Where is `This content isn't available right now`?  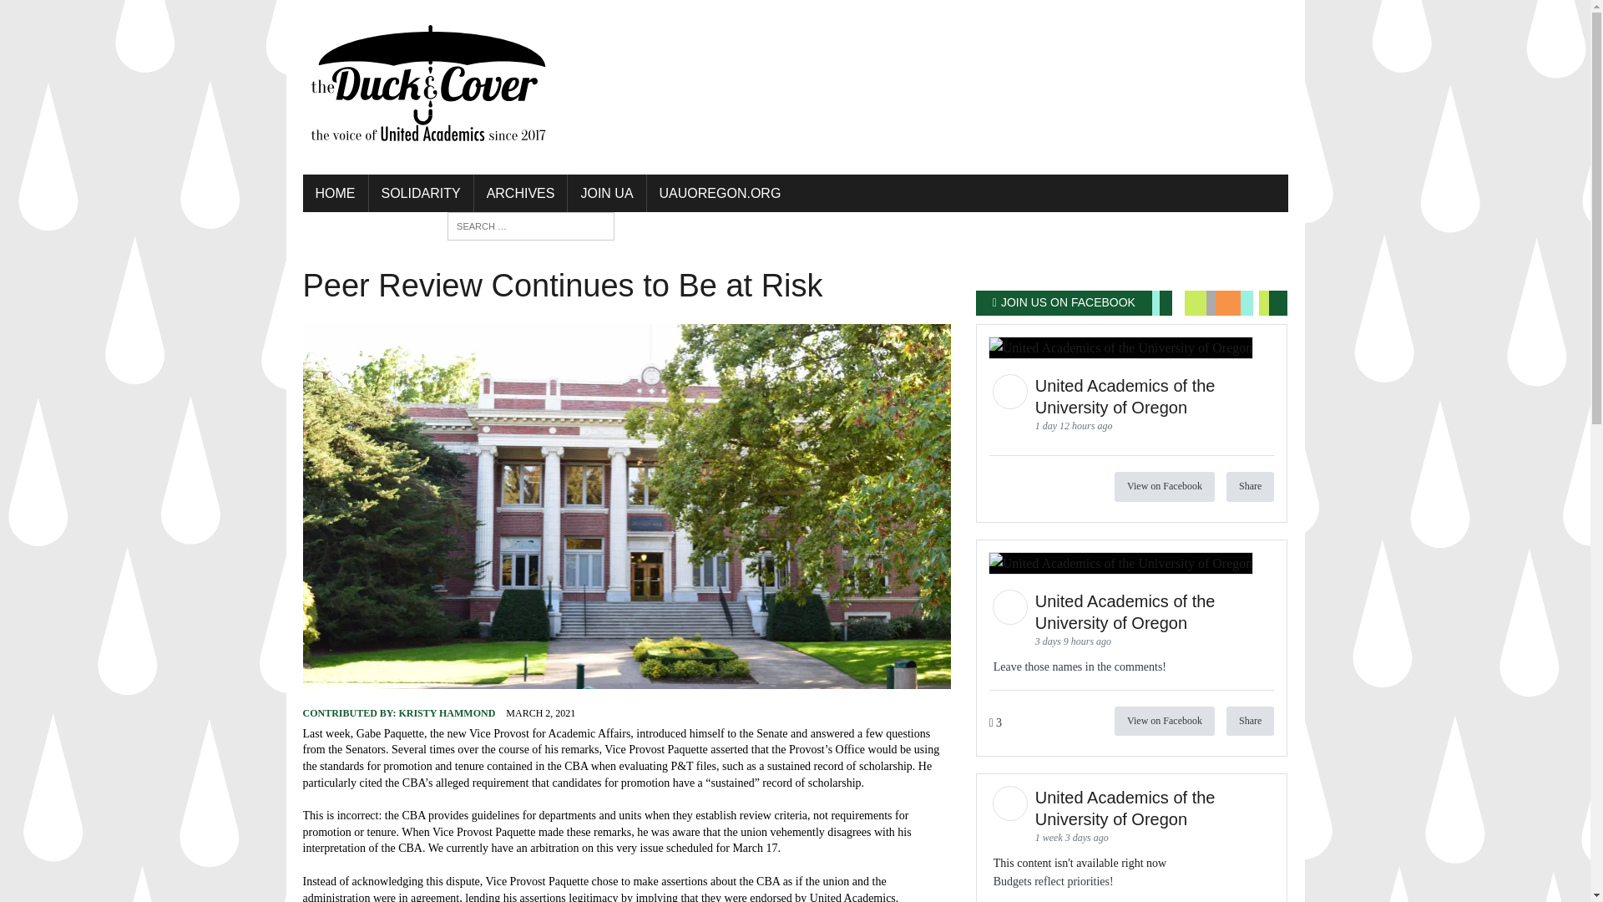
This content isn't available right now is located at coordinates (1080, 864).